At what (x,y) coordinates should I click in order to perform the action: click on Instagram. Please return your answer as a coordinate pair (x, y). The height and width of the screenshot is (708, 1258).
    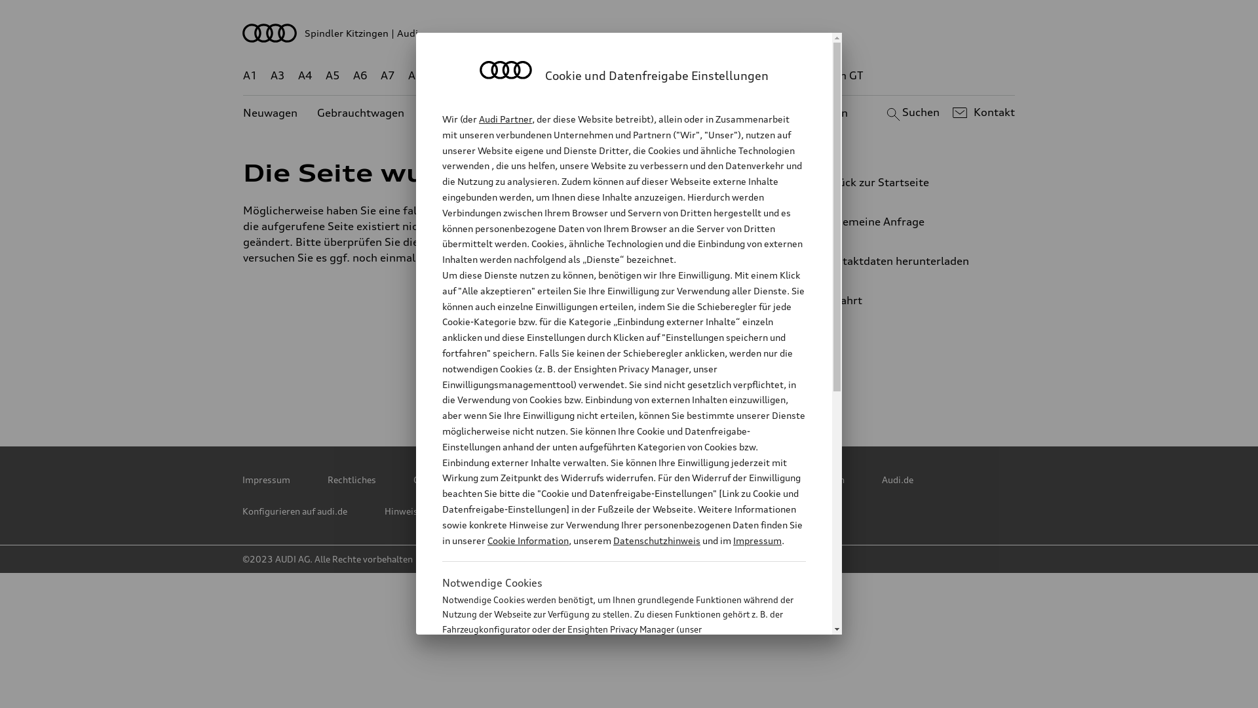
    Looking at the image, I should click on (746, 384).